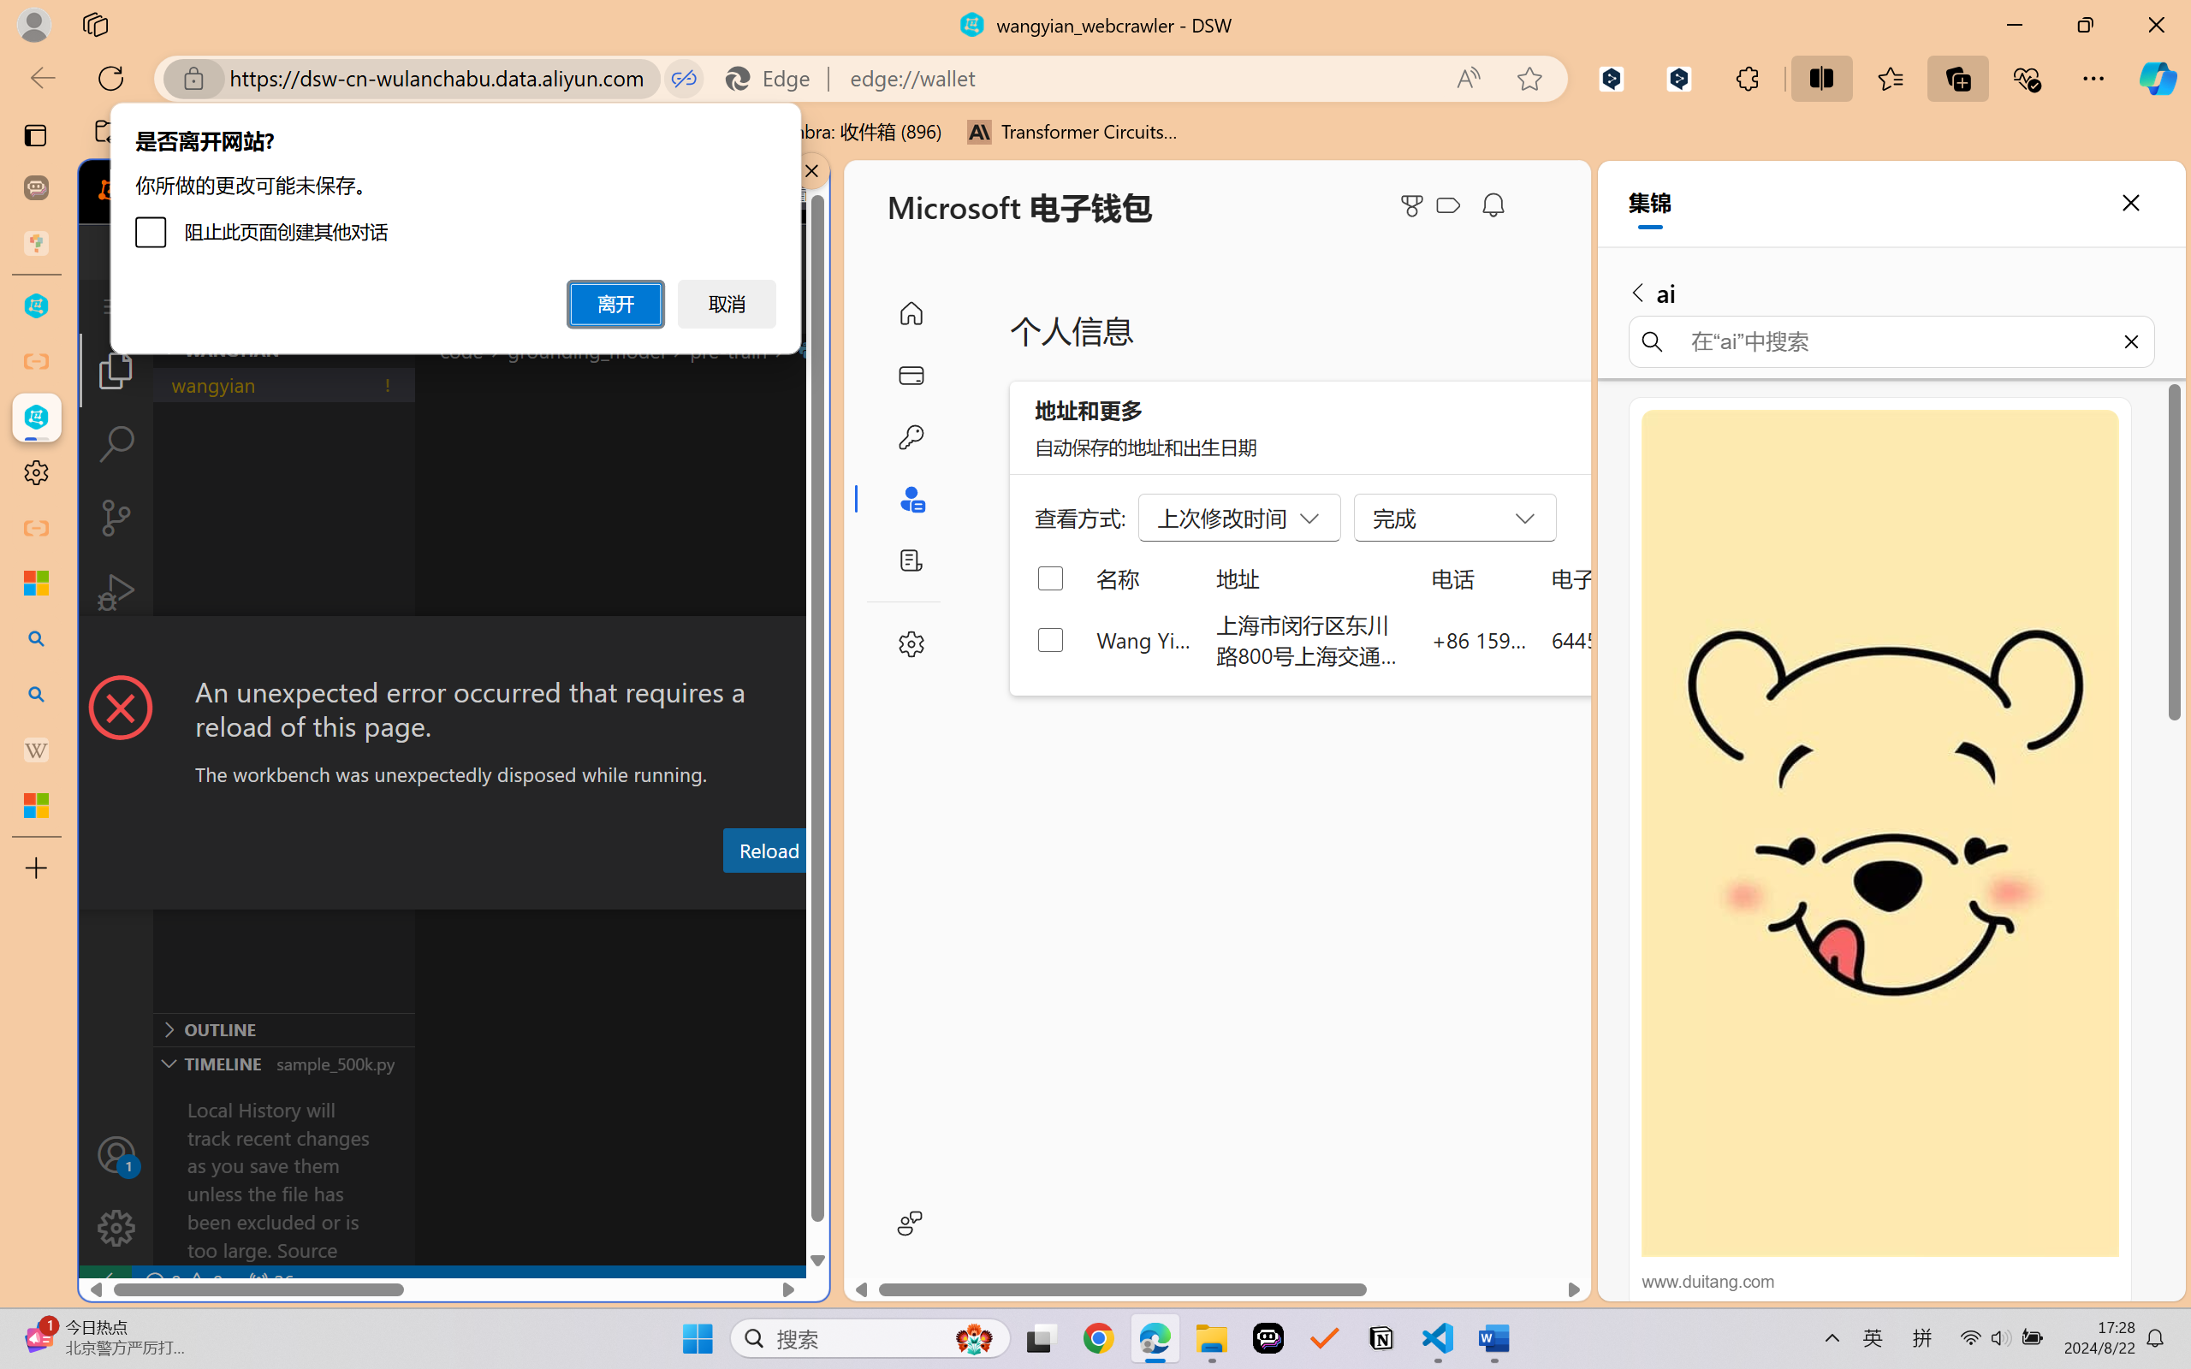  What do you see at coordinates (488, 892) in the screenshot?
I see `Problems (Ctrl+Shift+M)` at bounding box center [488, 892].